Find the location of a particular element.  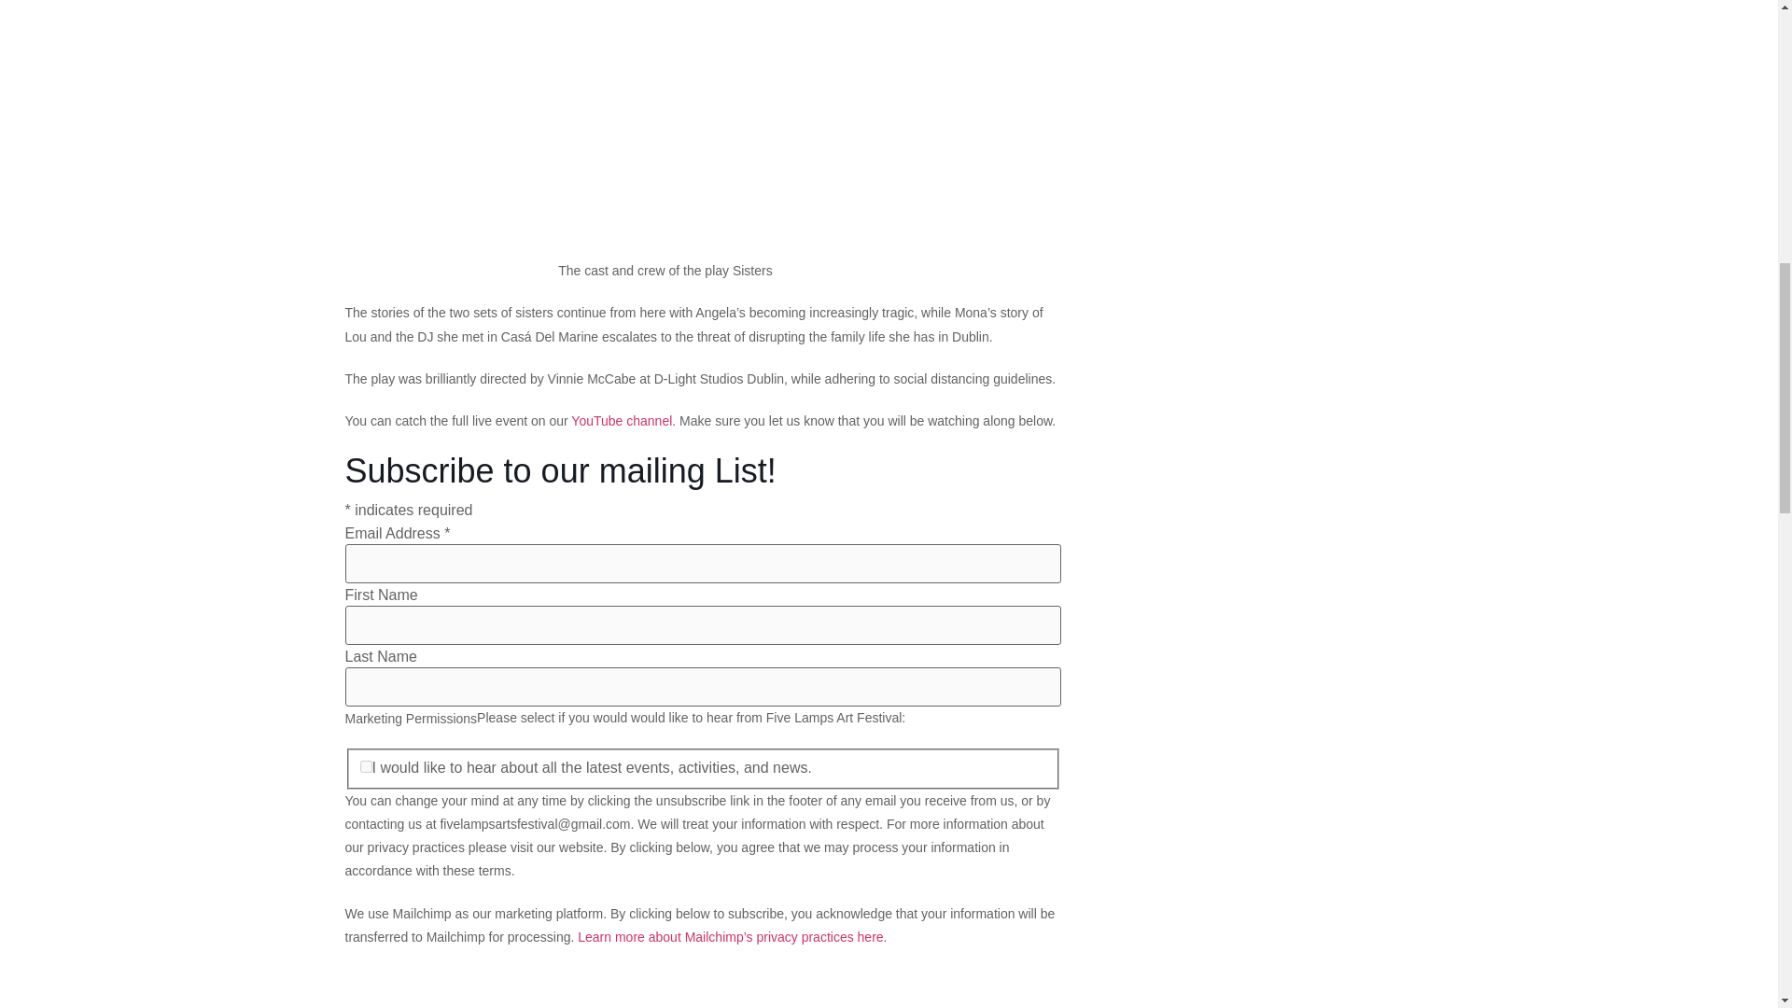

YouTube channel. is located at coordinates (623, 420).